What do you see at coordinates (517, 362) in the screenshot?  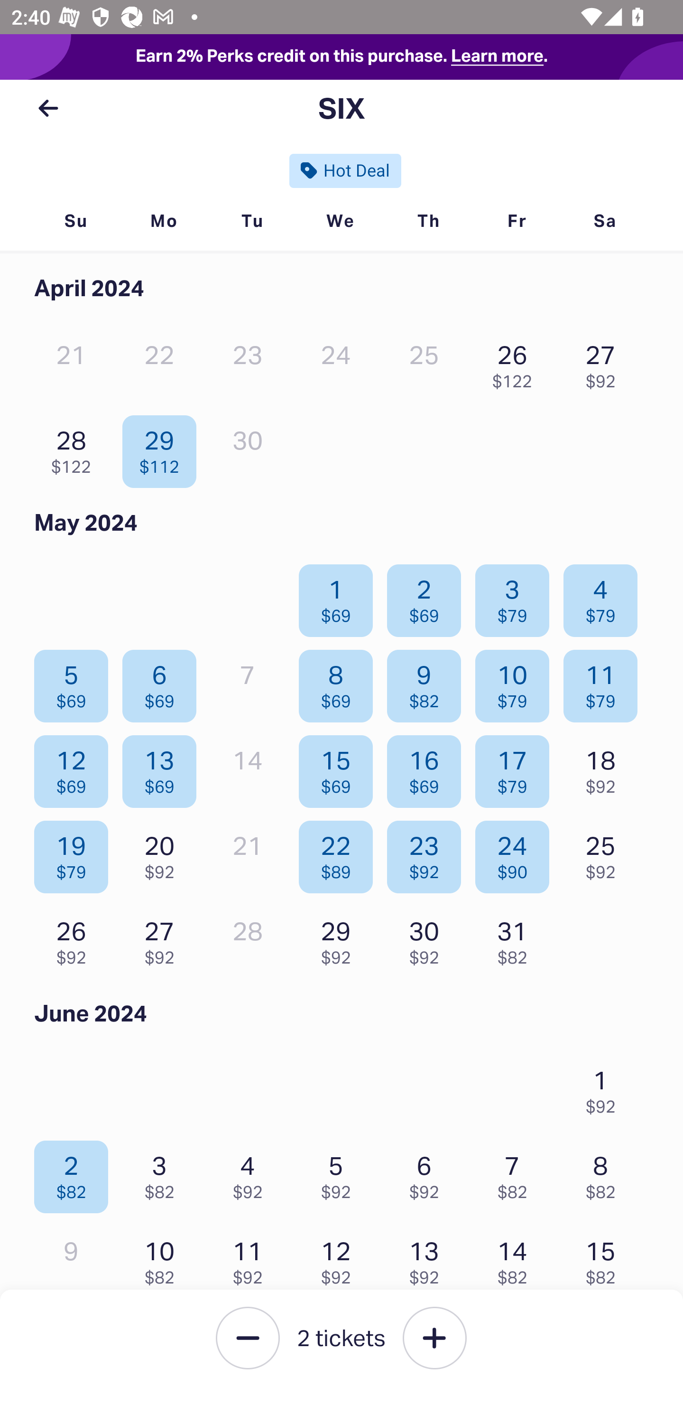 I see `26 $122` at bounding box center [517, 362].